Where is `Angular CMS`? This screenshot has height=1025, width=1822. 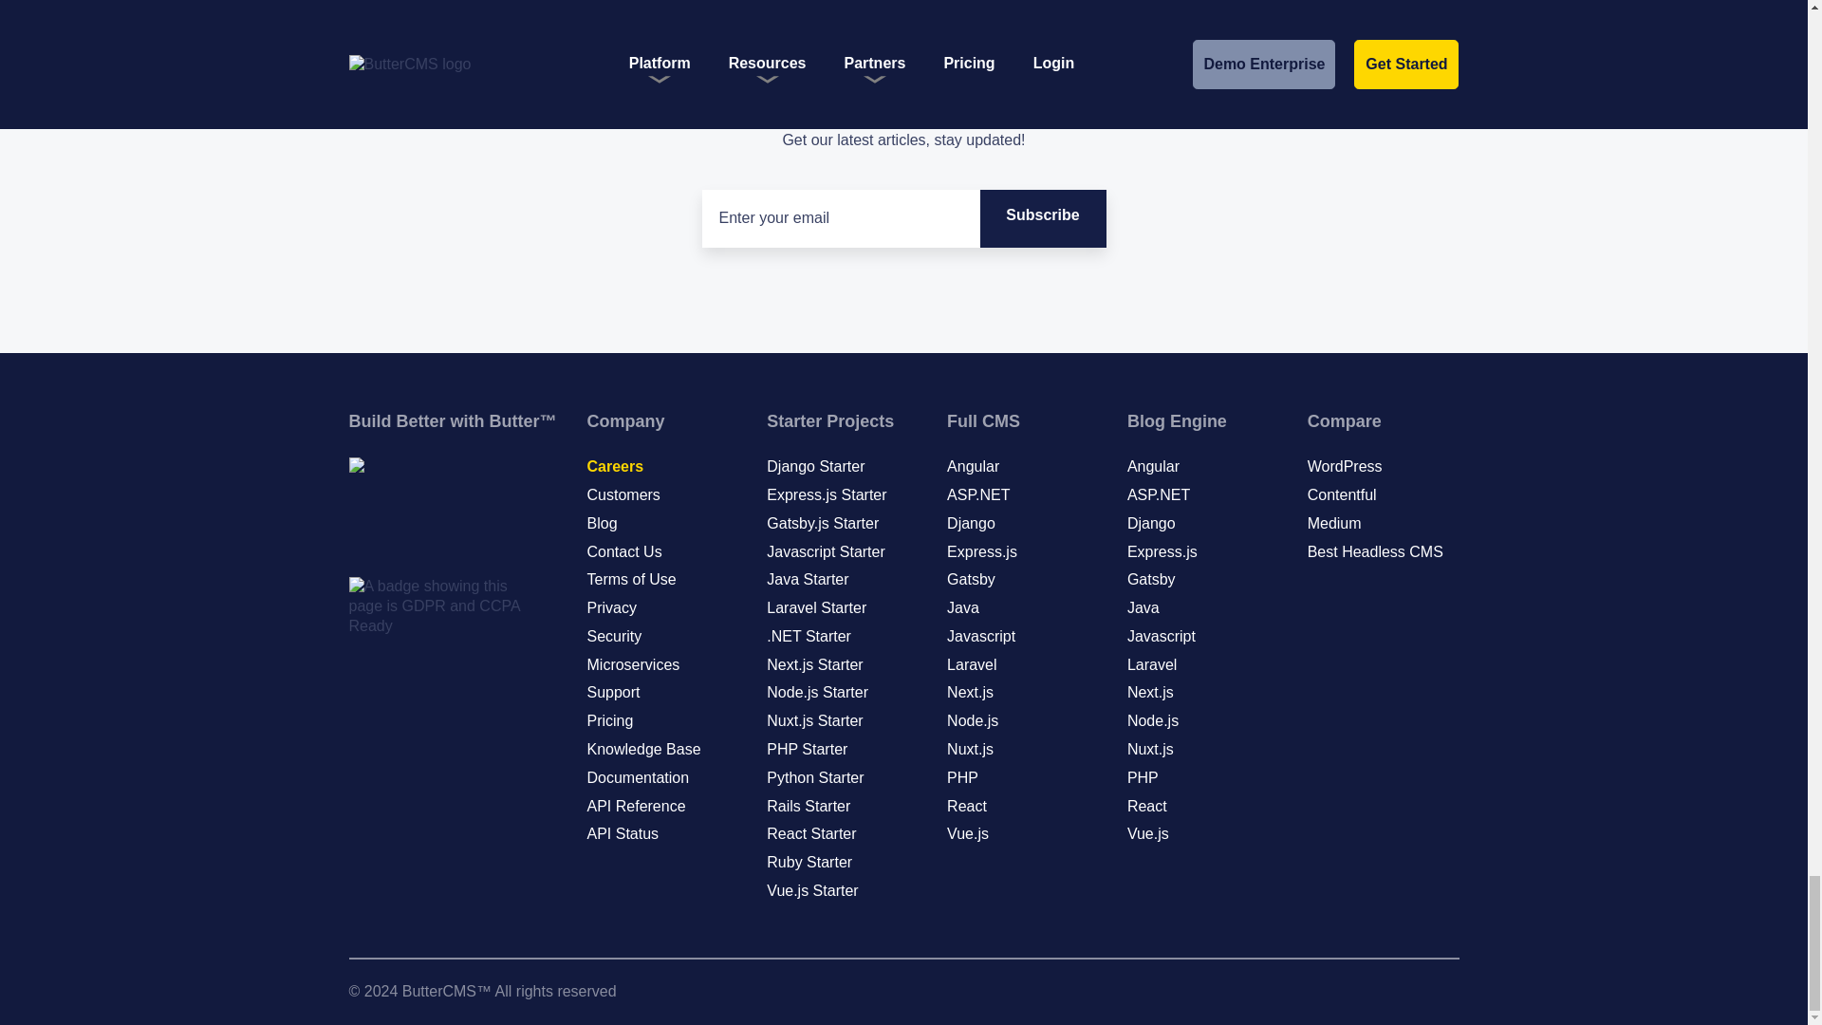
Angular CMS is located at coordinates (973, 466).